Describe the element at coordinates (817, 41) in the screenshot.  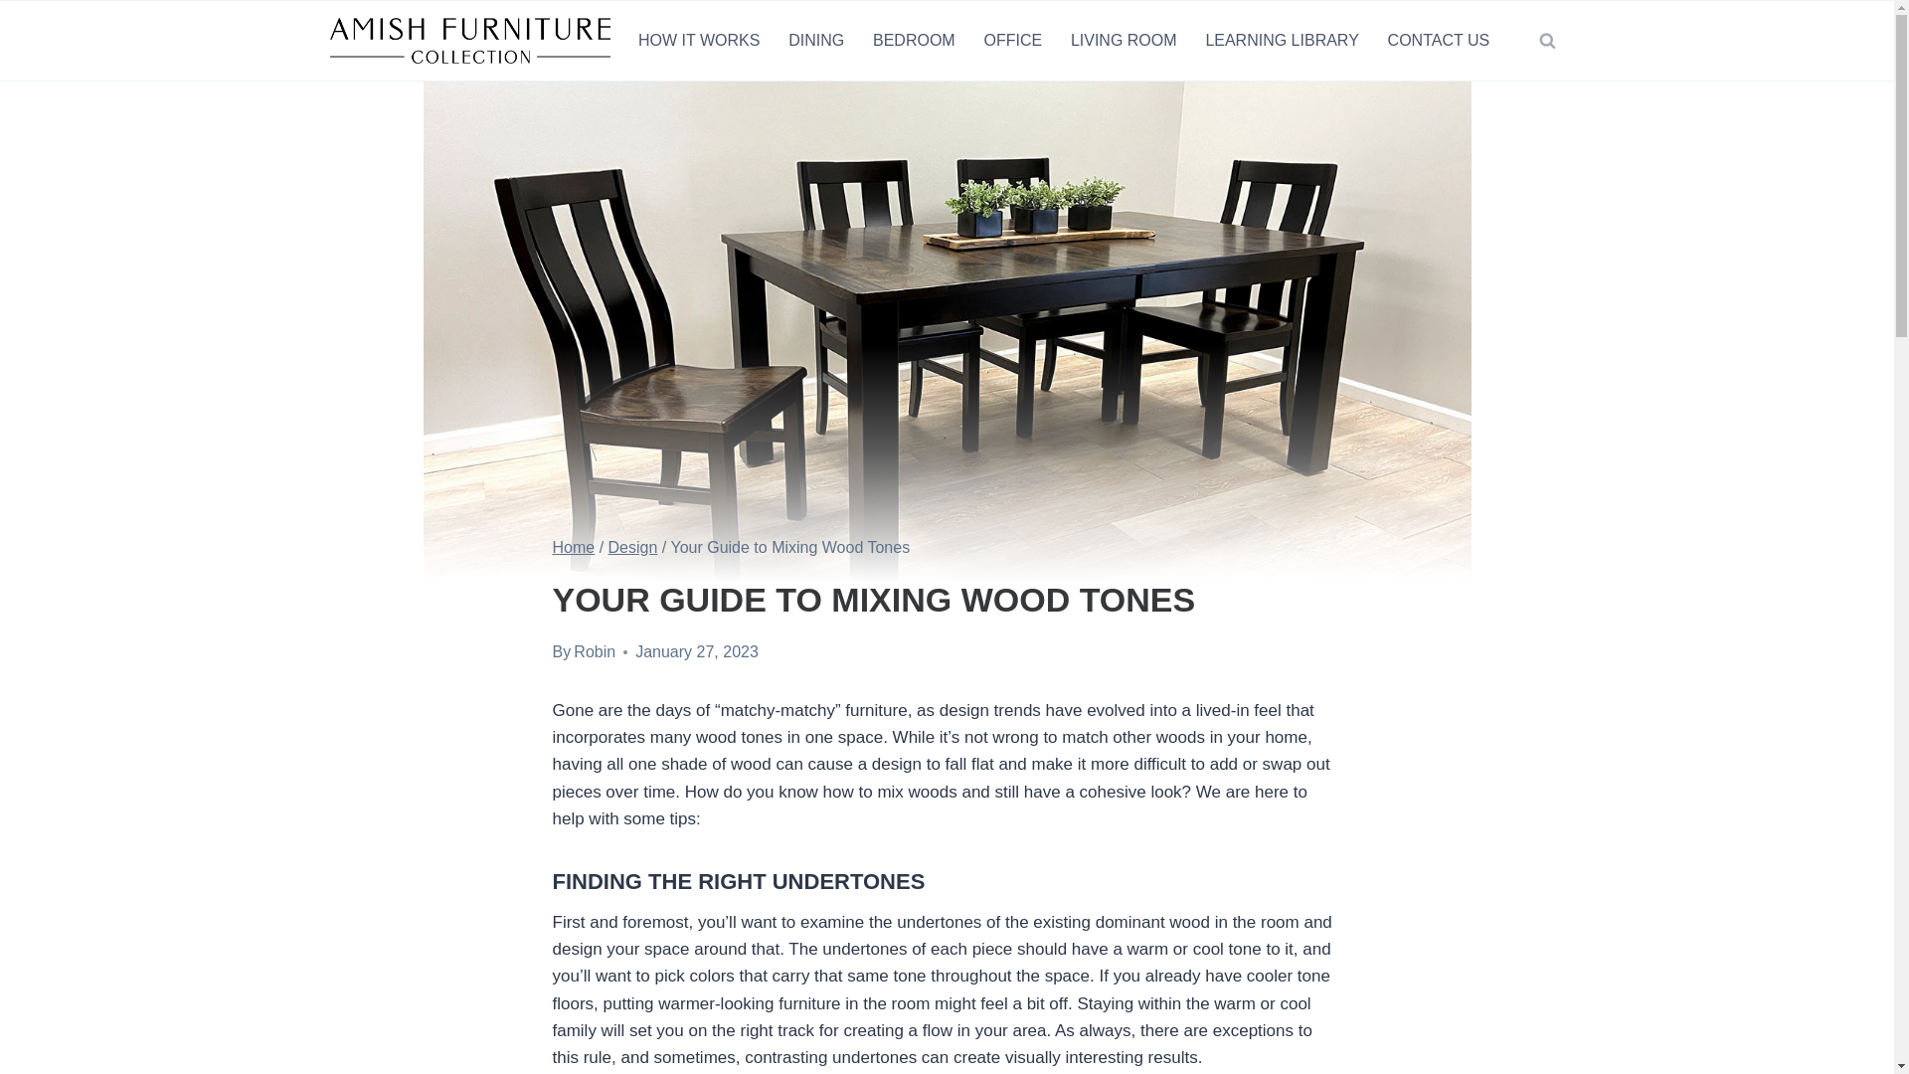
I see `DINING` at that location.